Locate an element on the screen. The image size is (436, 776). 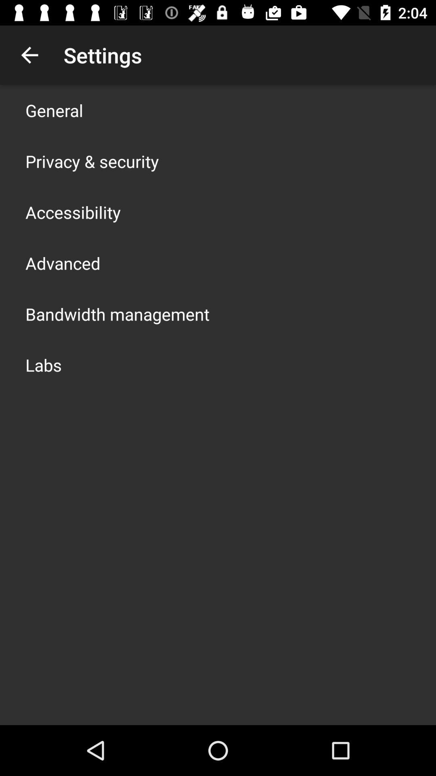
turn off privacy & security is located at coordinates (92, 161).